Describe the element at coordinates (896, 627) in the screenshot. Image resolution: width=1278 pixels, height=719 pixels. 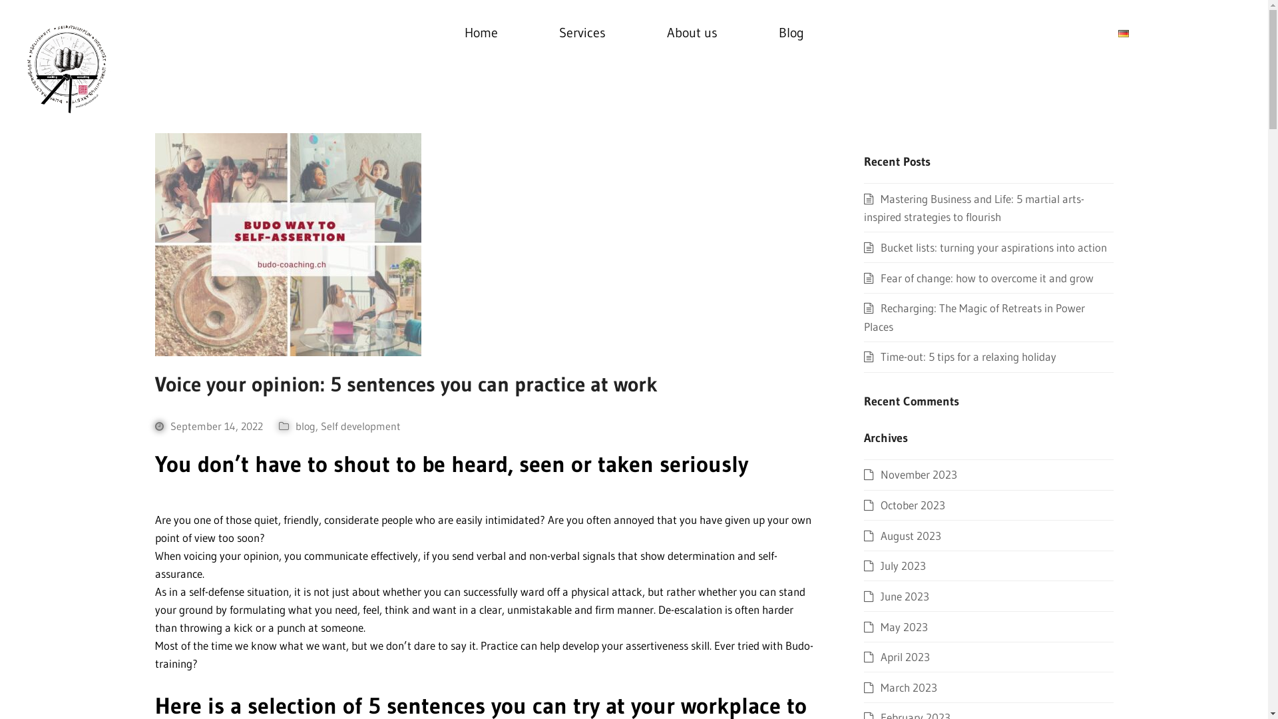
I see `May 2023` at that location.